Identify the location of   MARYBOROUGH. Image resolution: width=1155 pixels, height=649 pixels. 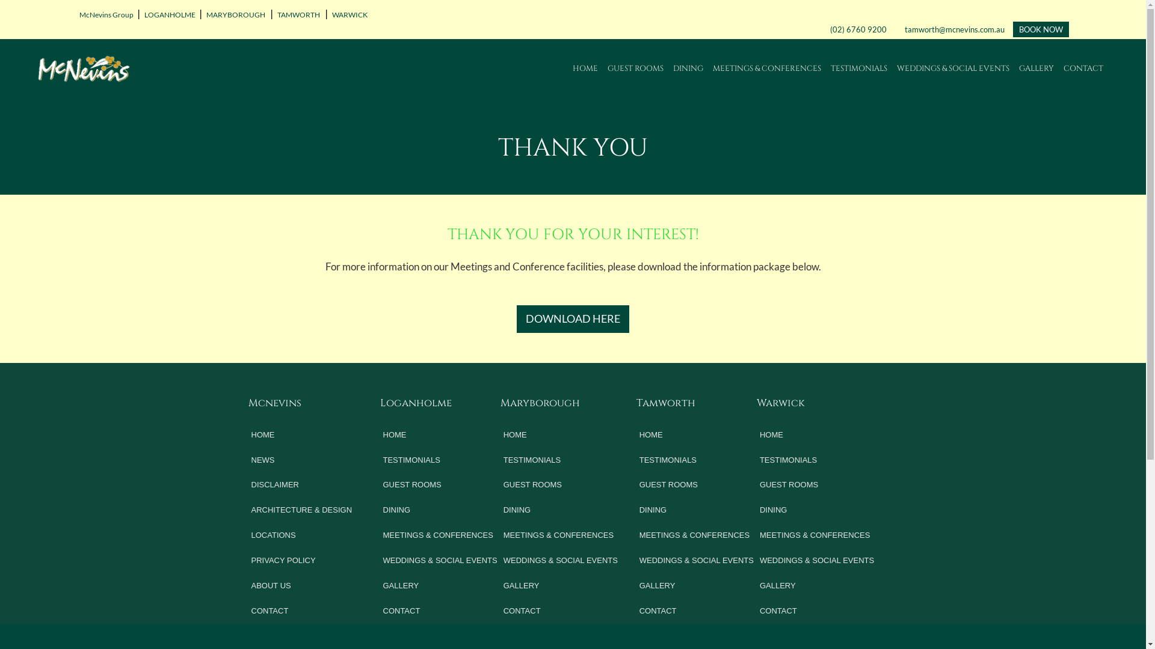
(235, 14).